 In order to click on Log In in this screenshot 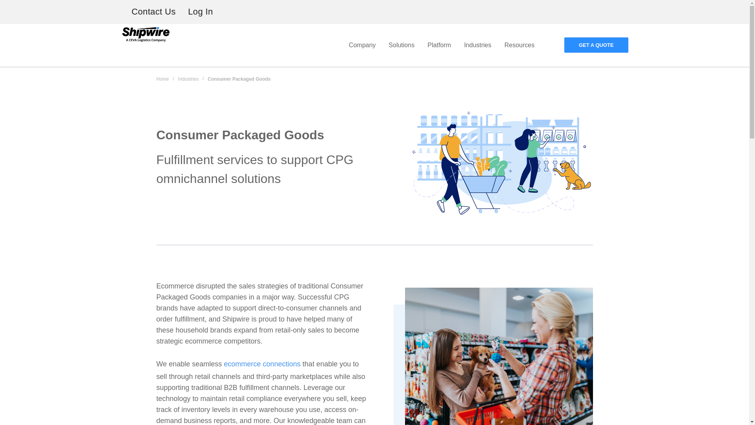, I will do `click(201, 12)`.